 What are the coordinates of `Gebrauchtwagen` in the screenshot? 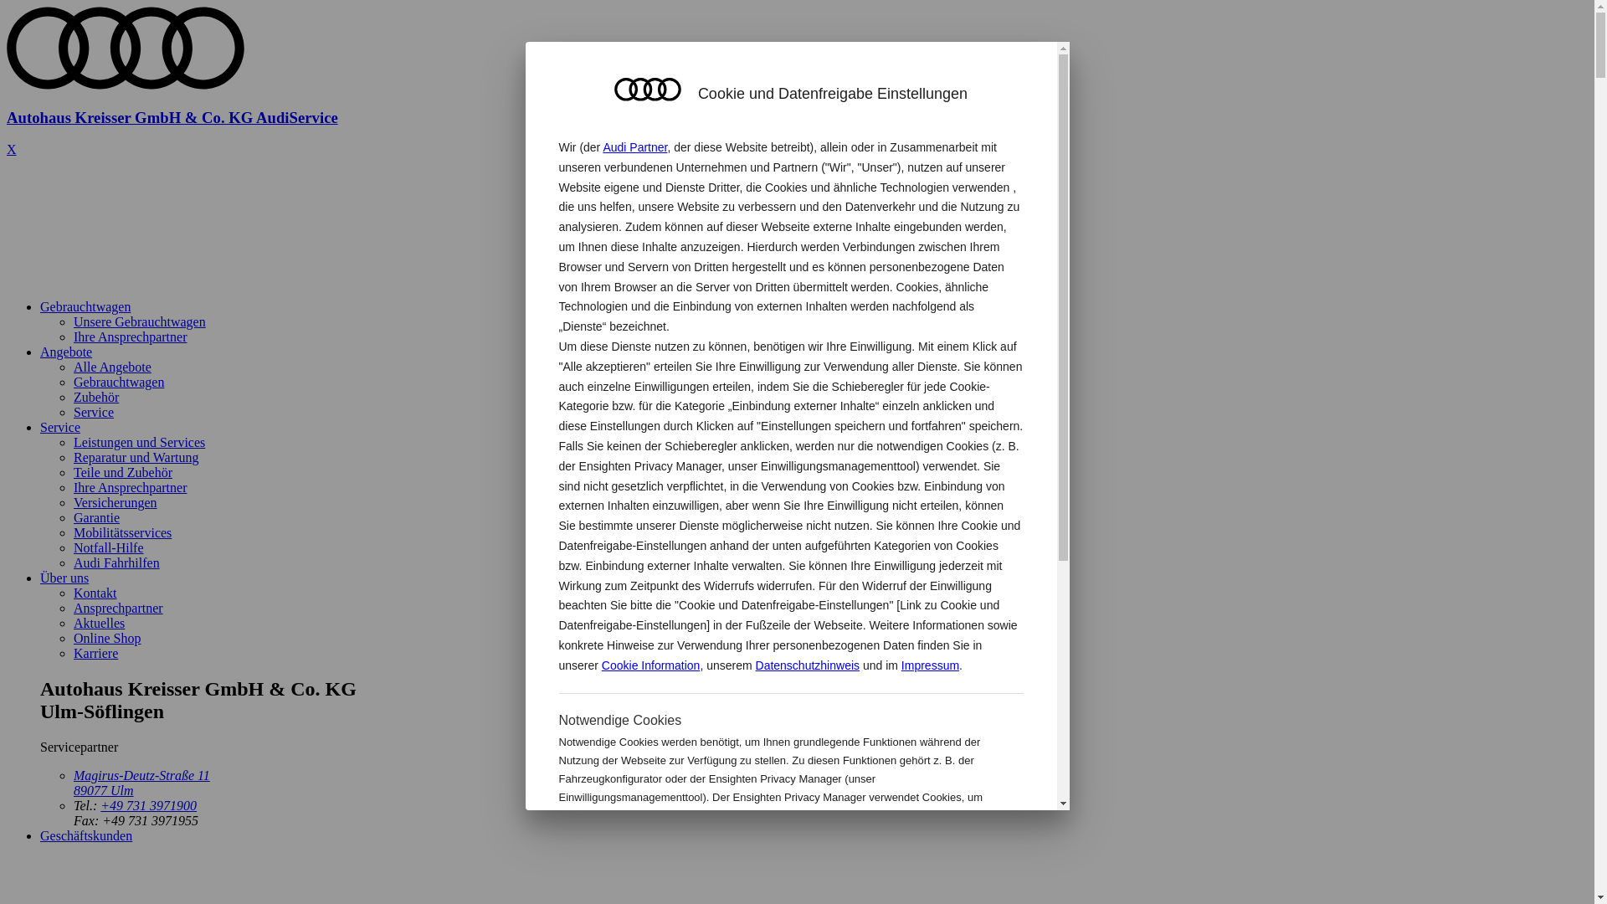 It's located at (85, 306).